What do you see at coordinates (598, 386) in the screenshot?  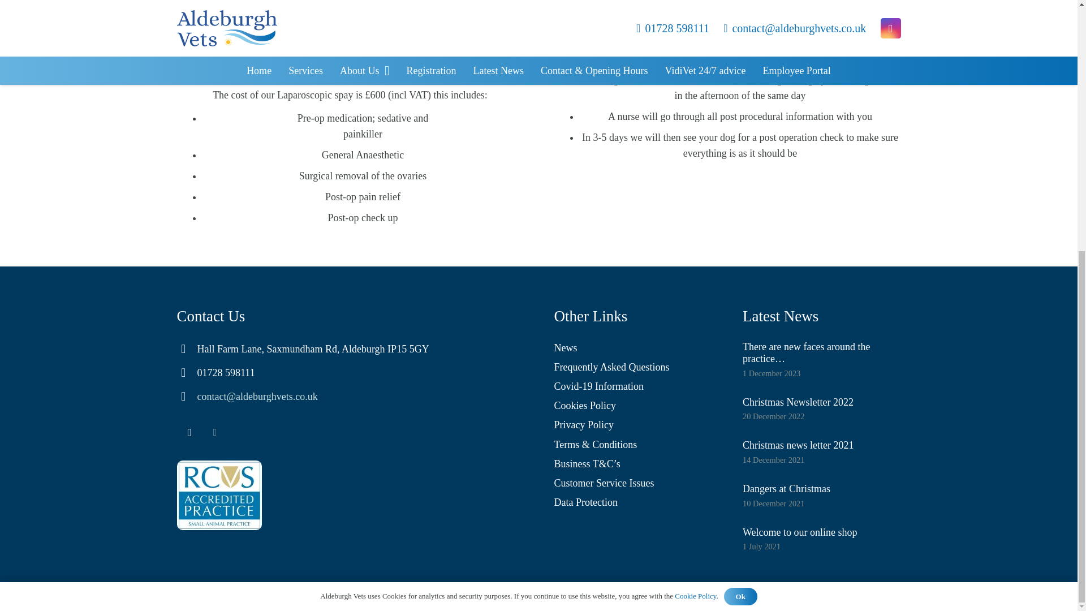 I see `Covid-19 Information` at bounding box center [598, 386].